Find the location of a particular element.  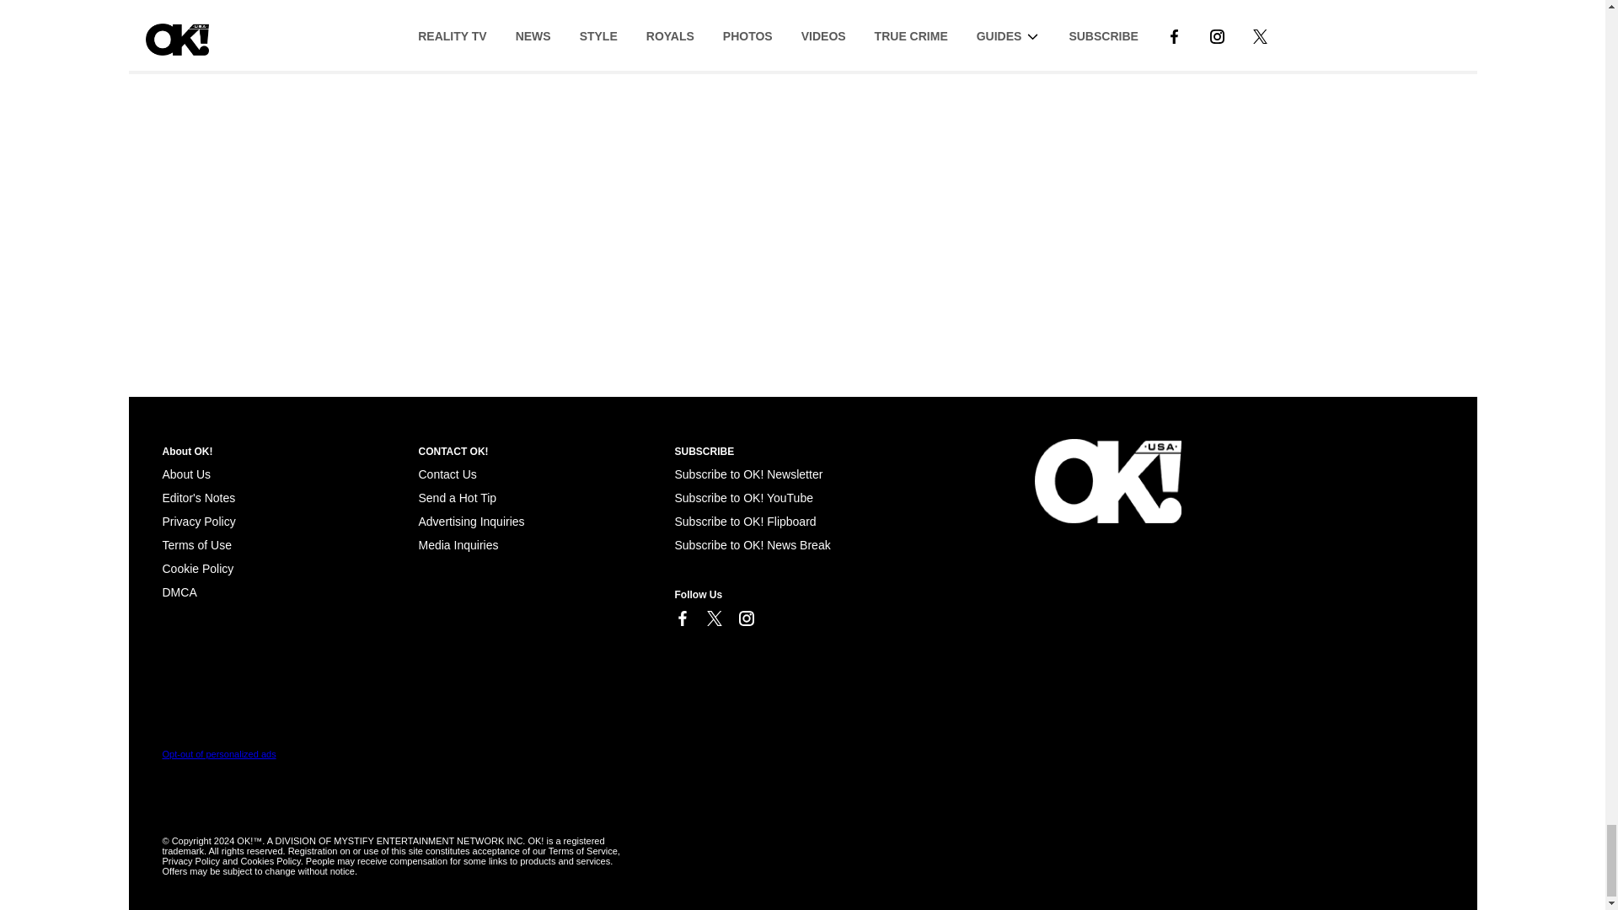

Send a Hot Tip is located at coordinates (457, 498).